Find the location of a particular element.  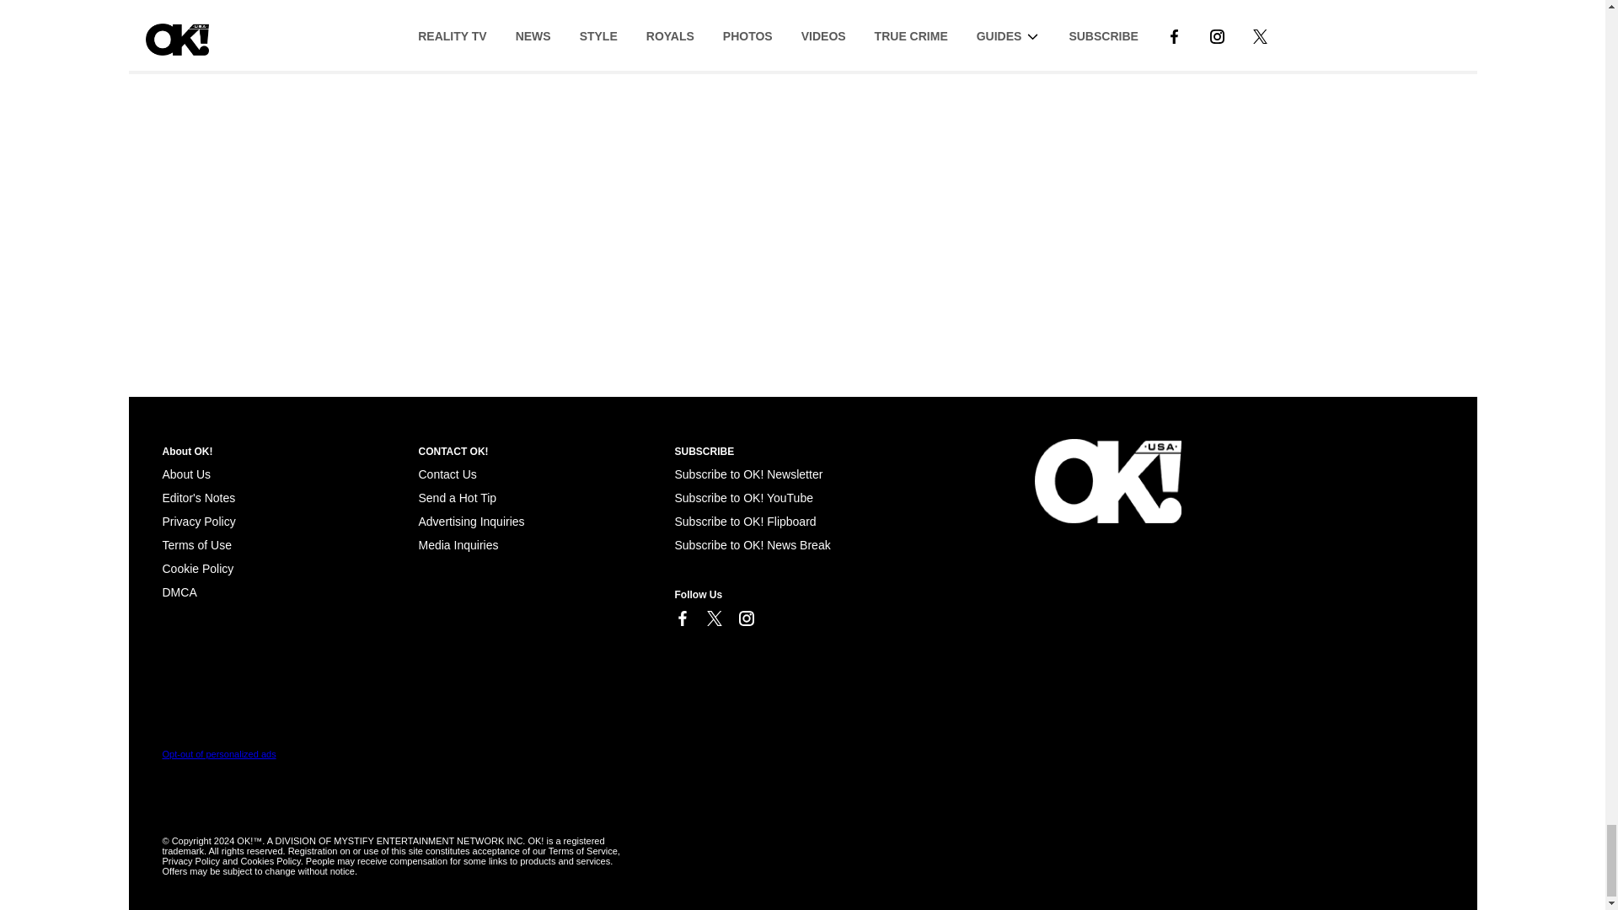

Send a Hot Tip is located at coordinates (457, 498).